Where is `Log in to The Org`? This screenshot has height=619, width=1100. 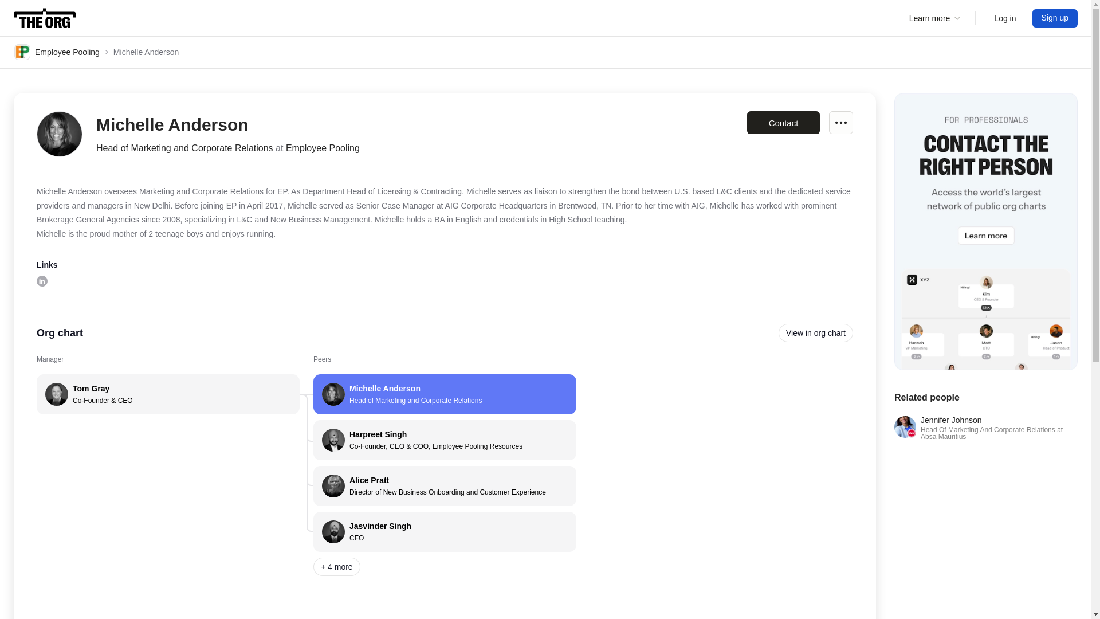 Log in to The Org is located at coordinates (783, 123).